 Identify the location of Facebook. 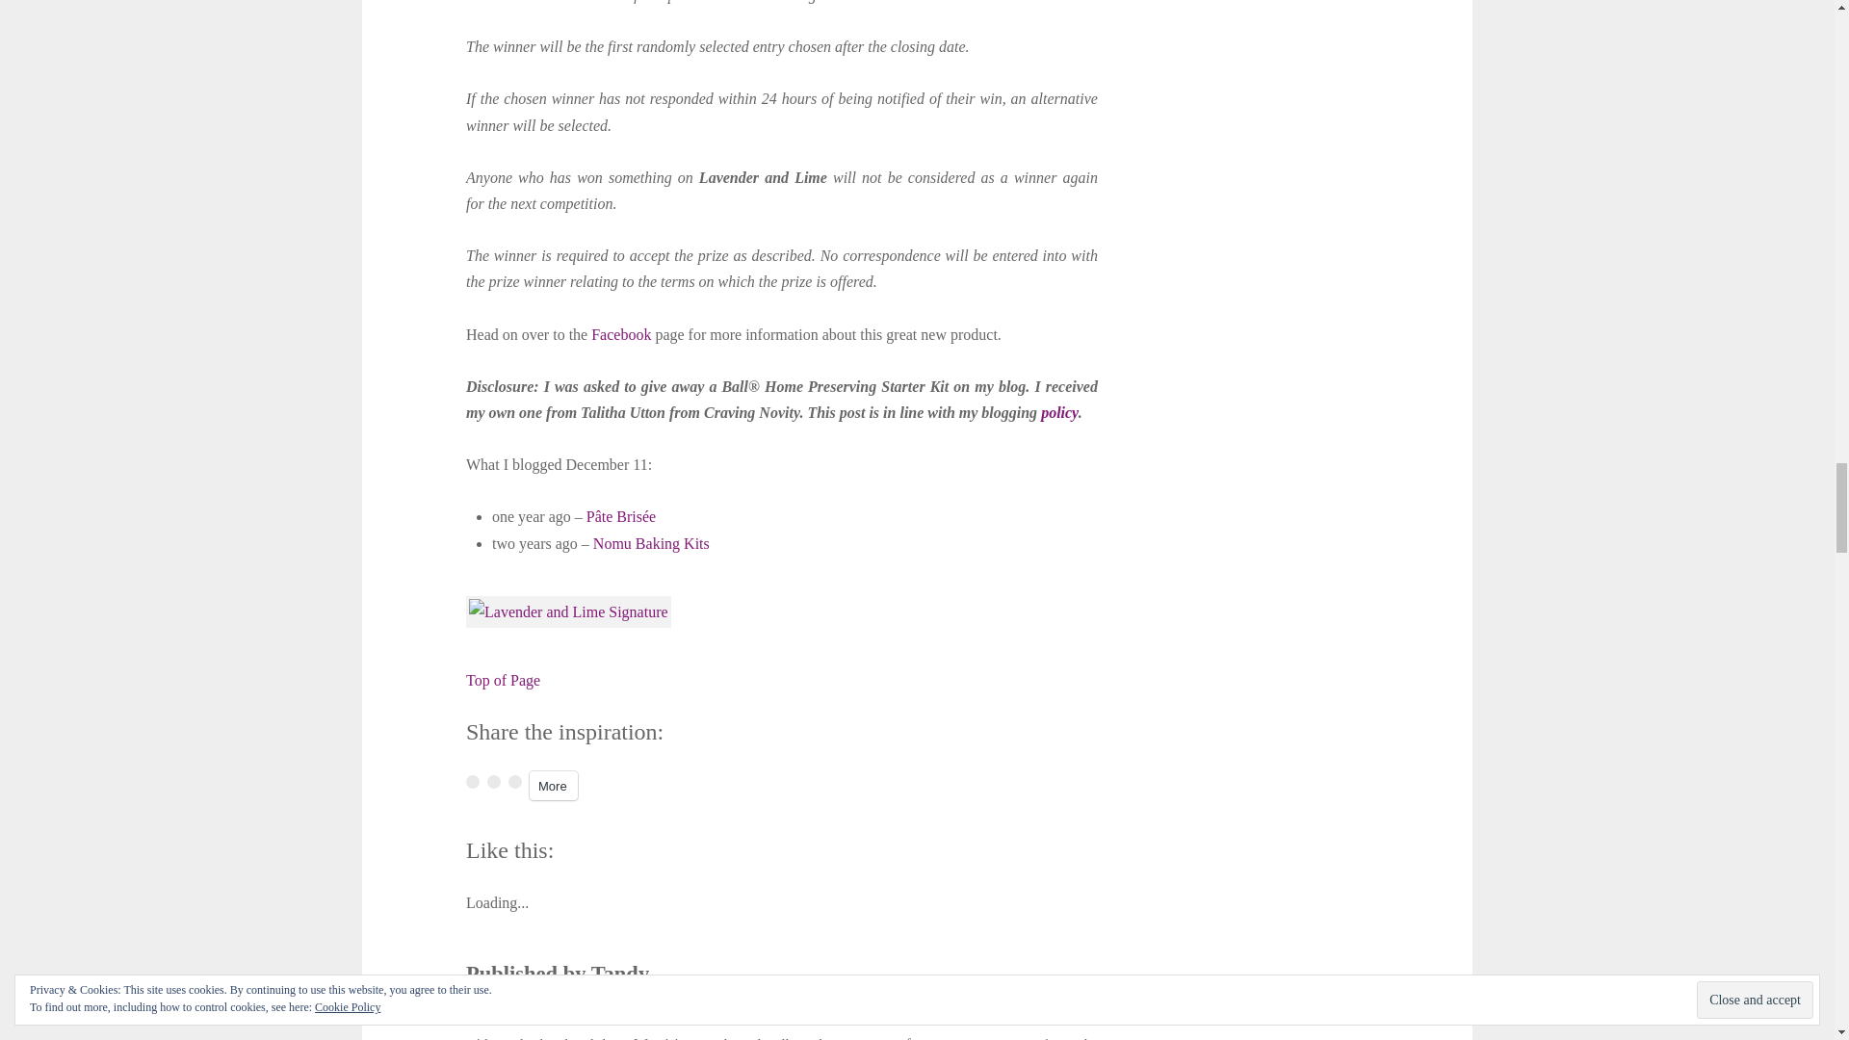
(620, 335).